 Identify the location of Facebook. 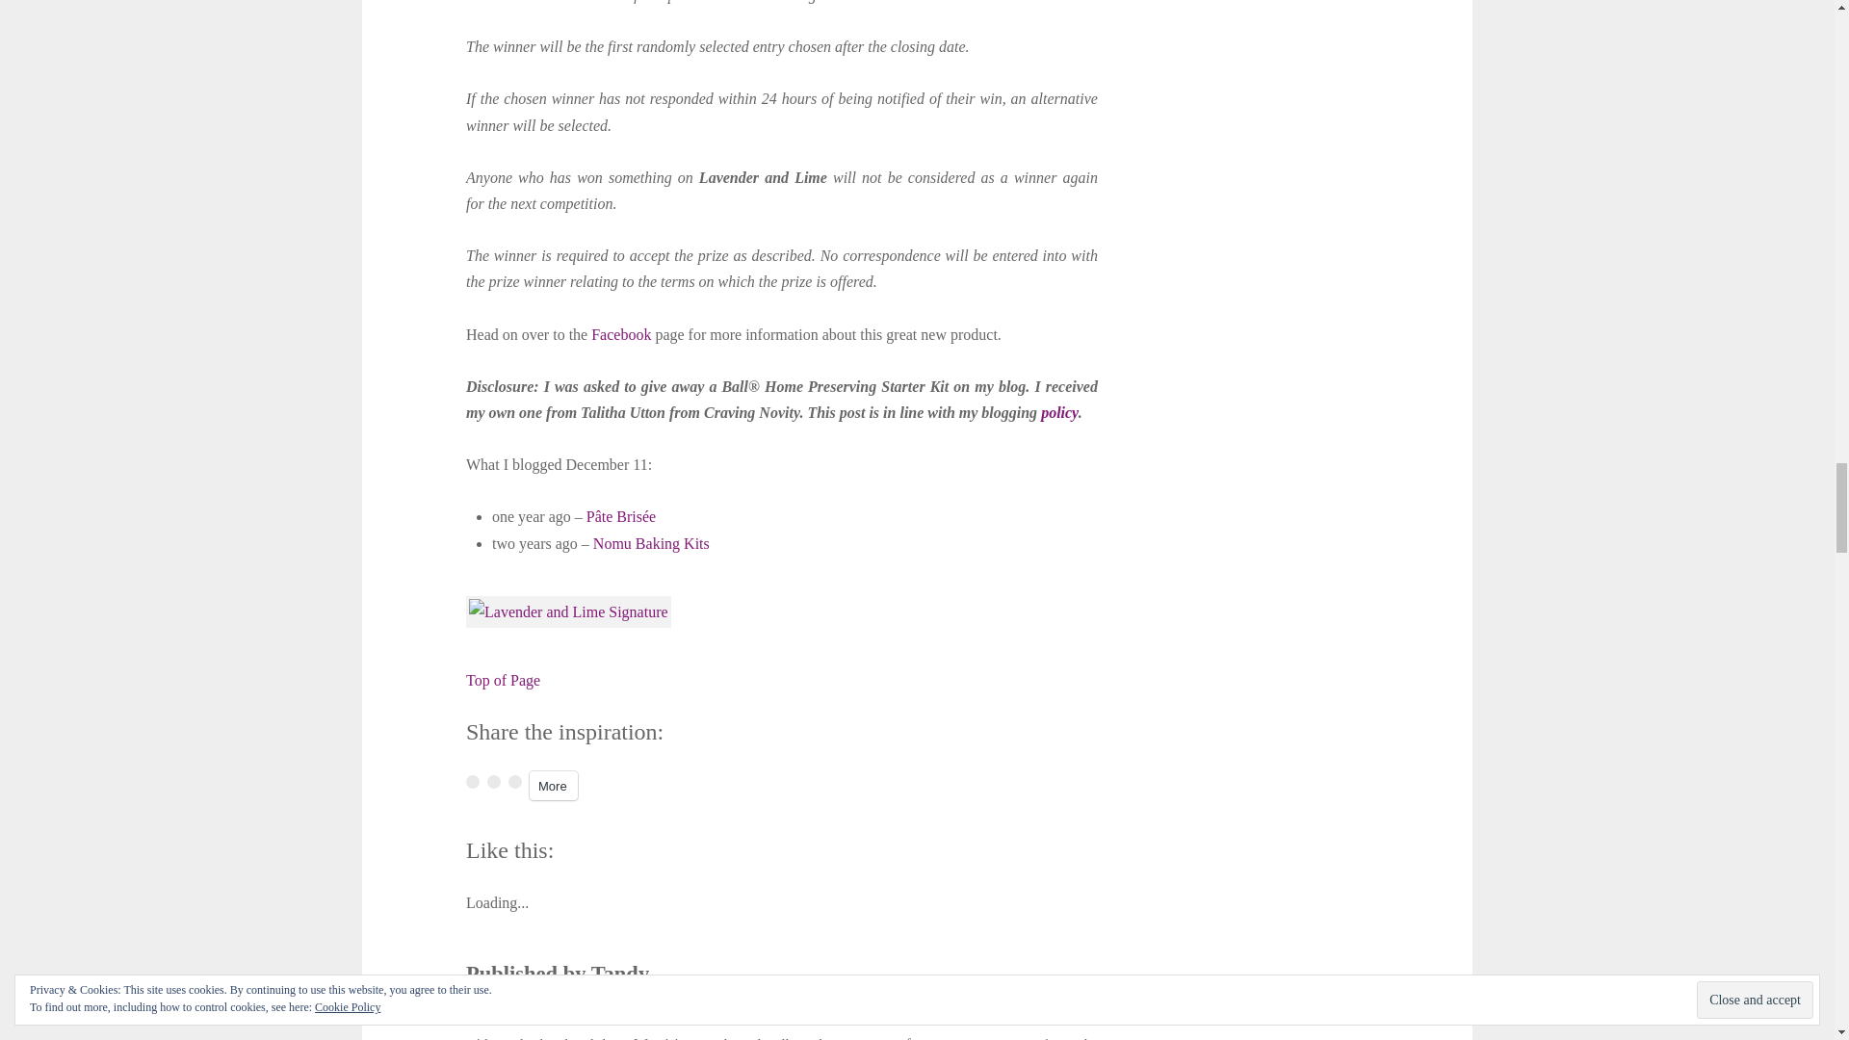
(620, 335).